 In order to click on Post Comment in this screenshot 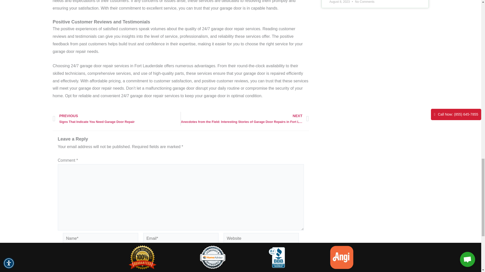, I will do `click(75, 270)`.